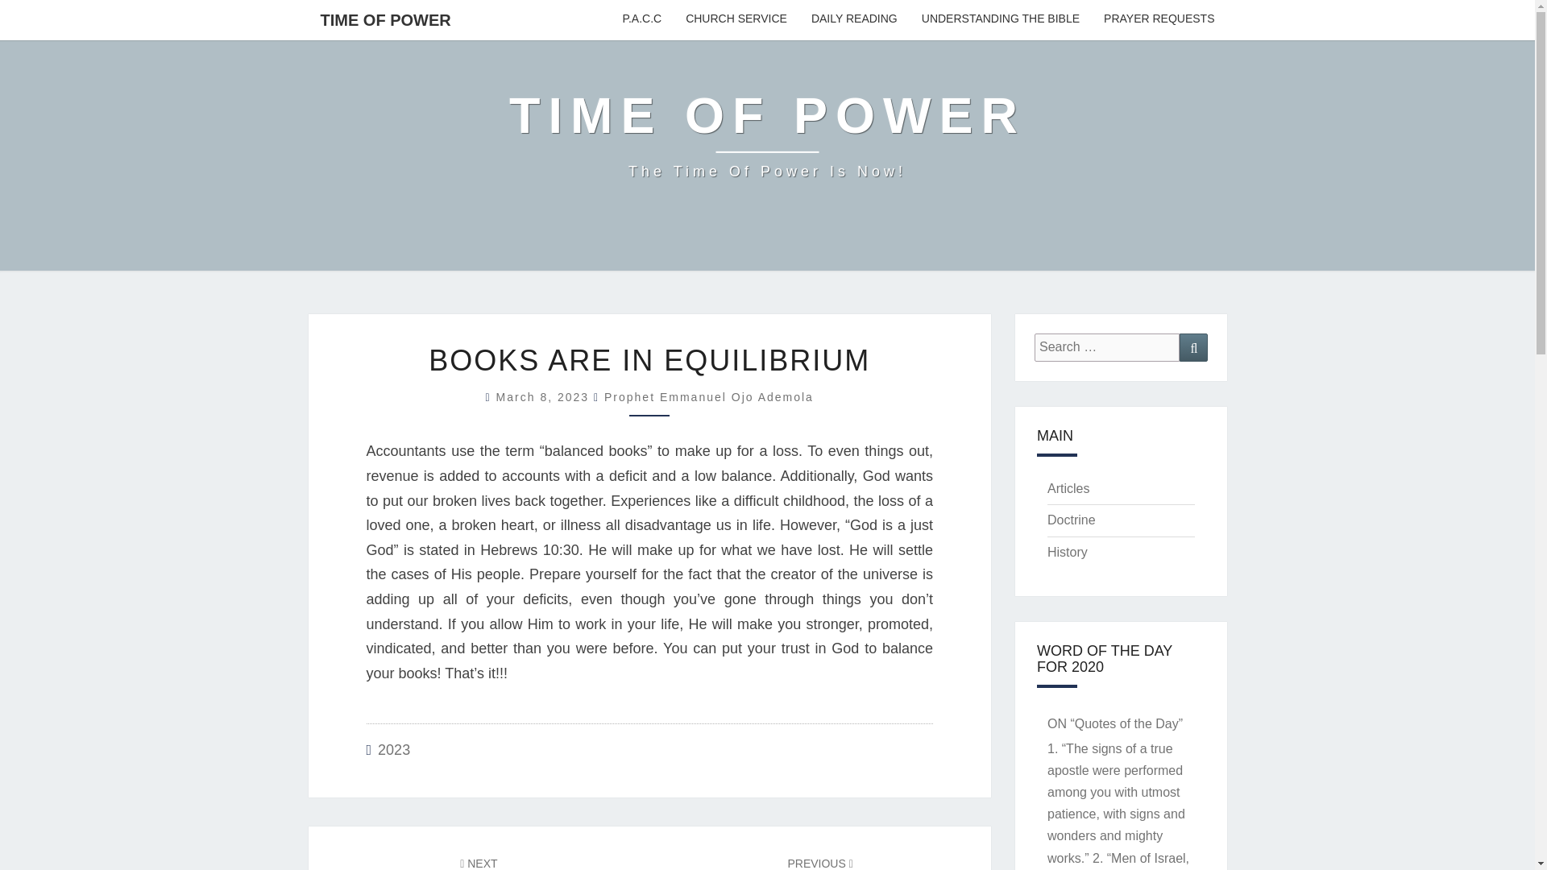 Image resolution: width=1547 pixels, height=870 pixels. Describe the element at coordinates (736, 19) in the screenshot. I see `Search` at that location.